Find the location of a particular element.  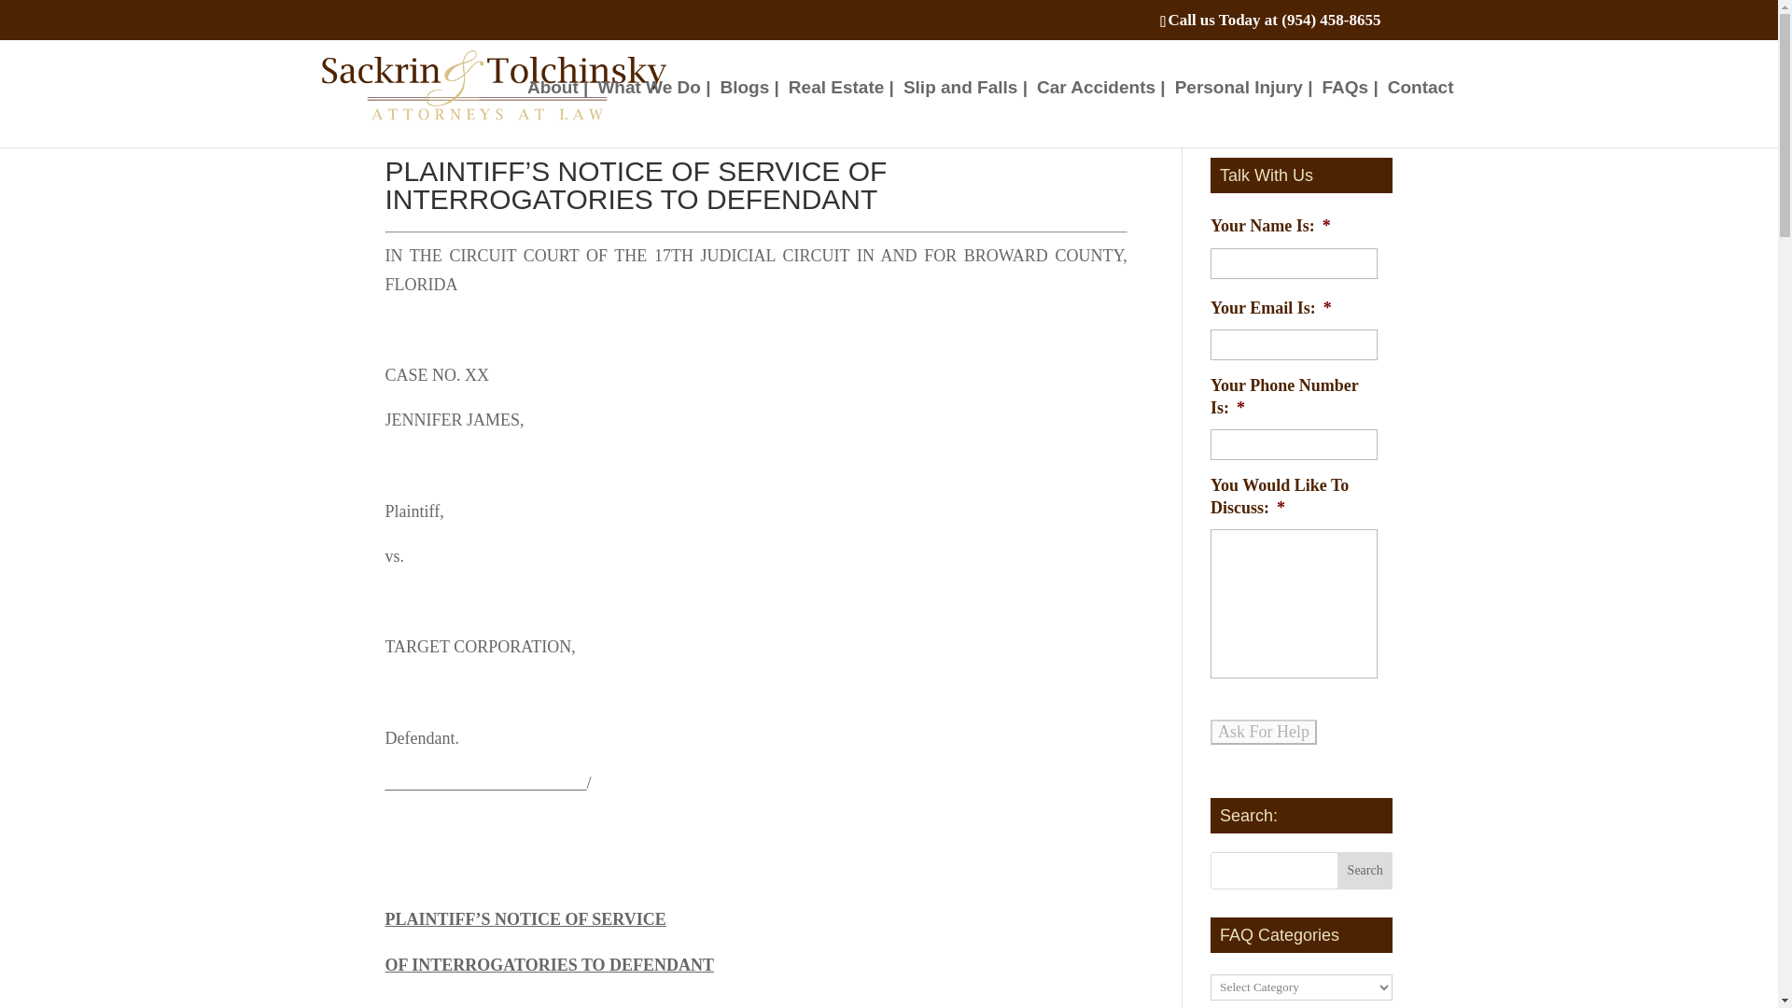

Search is located at coordinates (1365, 870).